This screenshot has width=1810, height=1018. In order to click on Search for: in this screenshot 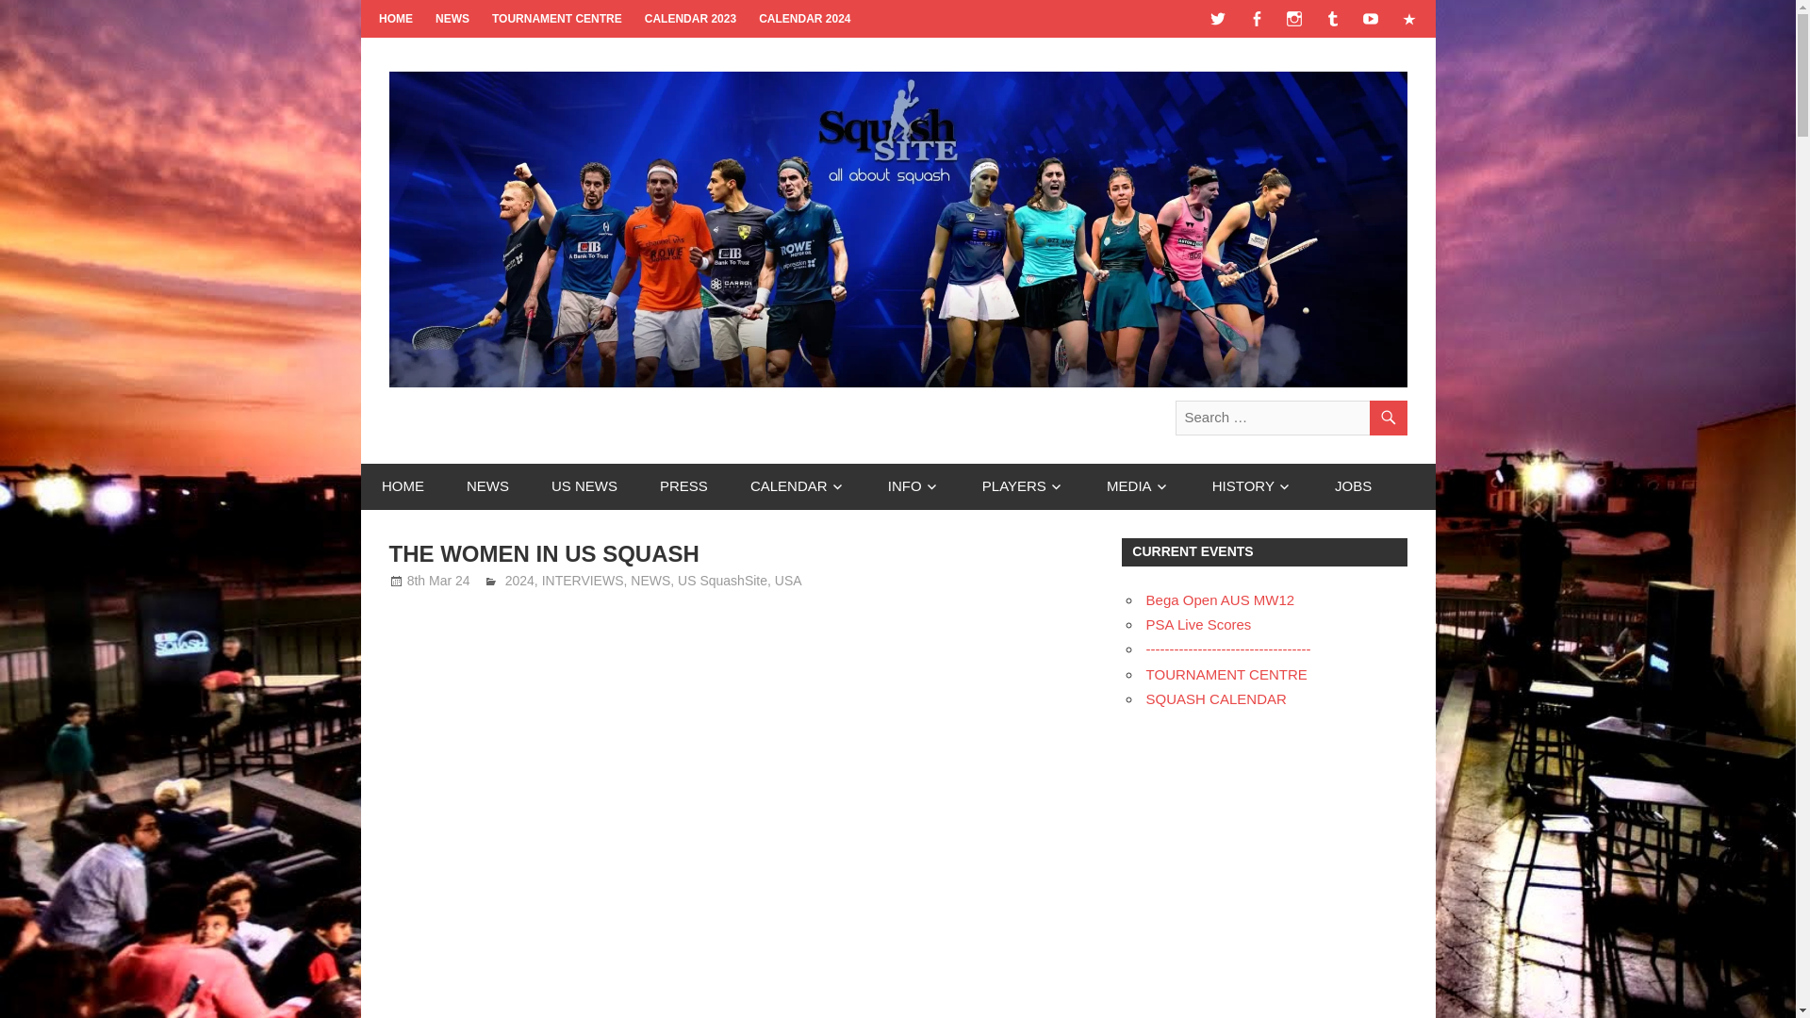, I will do `click(1290, 419)`.